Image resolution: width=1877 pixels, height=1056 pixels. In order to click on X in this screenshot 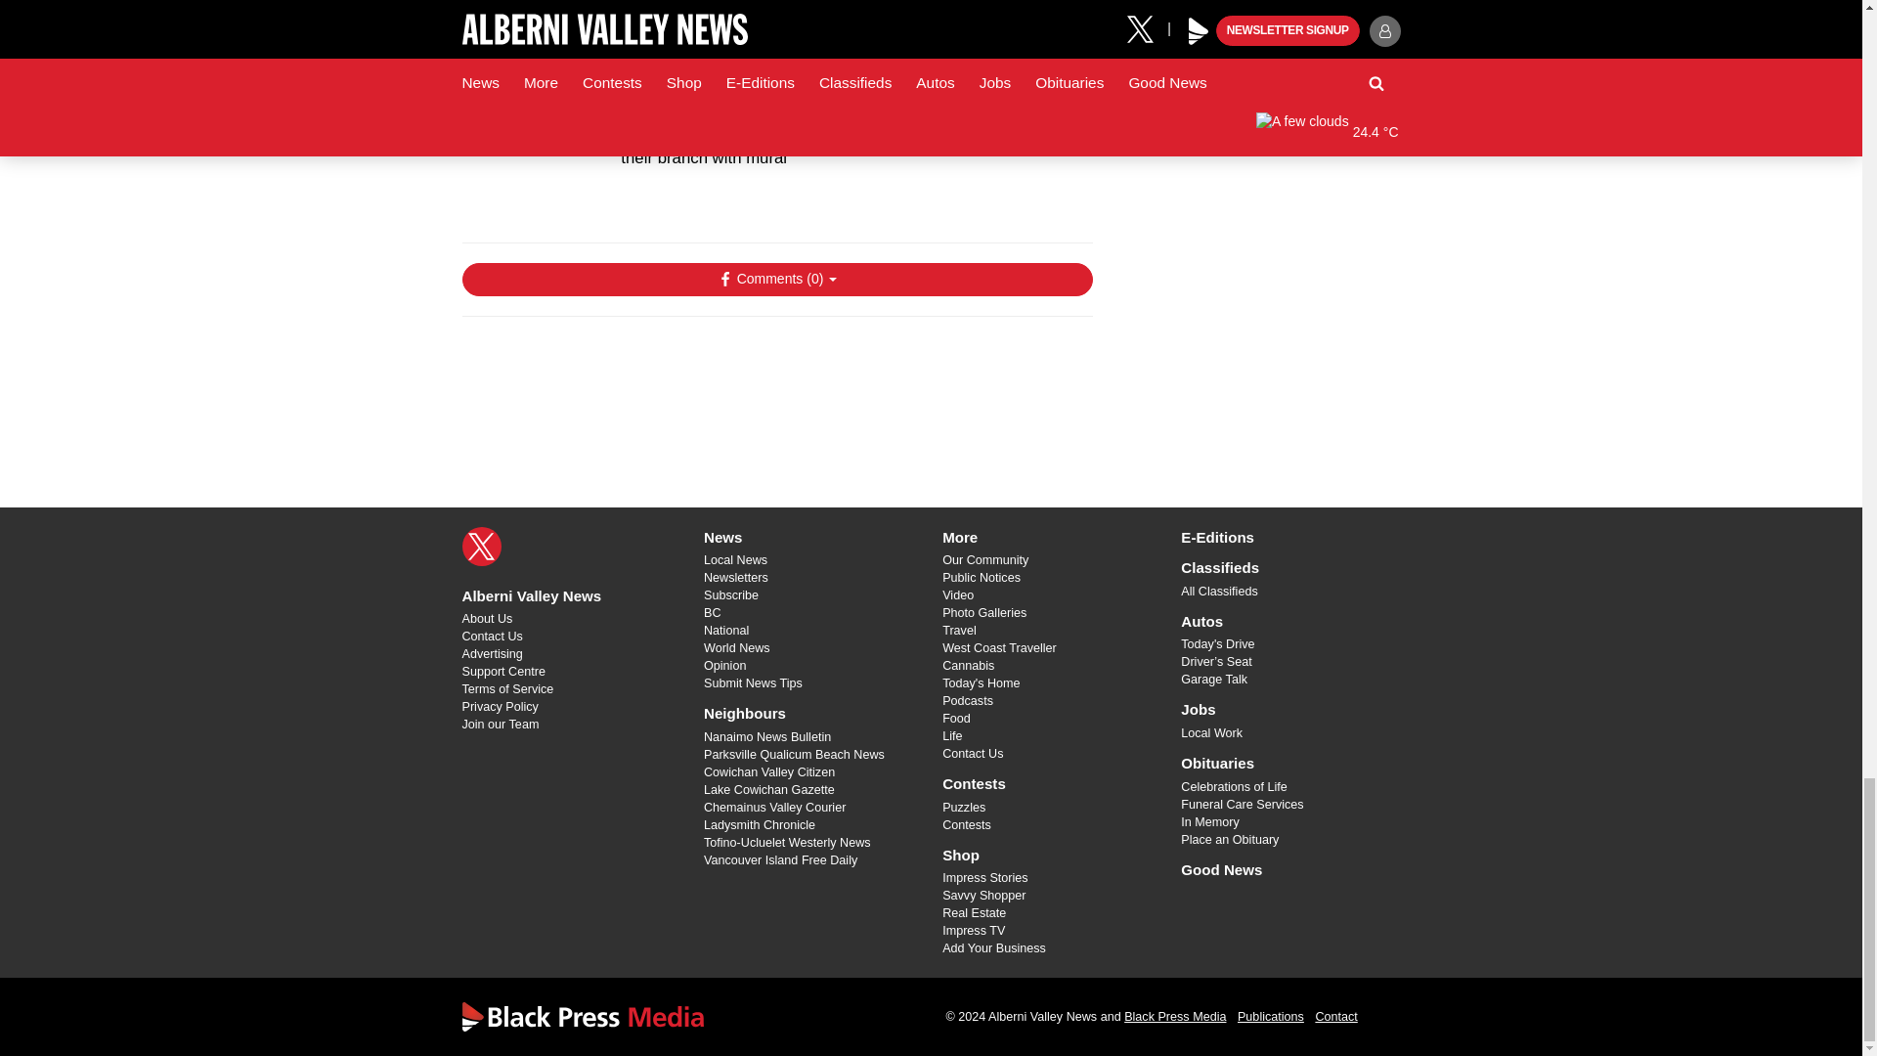, I will do `click(481, 546)`.